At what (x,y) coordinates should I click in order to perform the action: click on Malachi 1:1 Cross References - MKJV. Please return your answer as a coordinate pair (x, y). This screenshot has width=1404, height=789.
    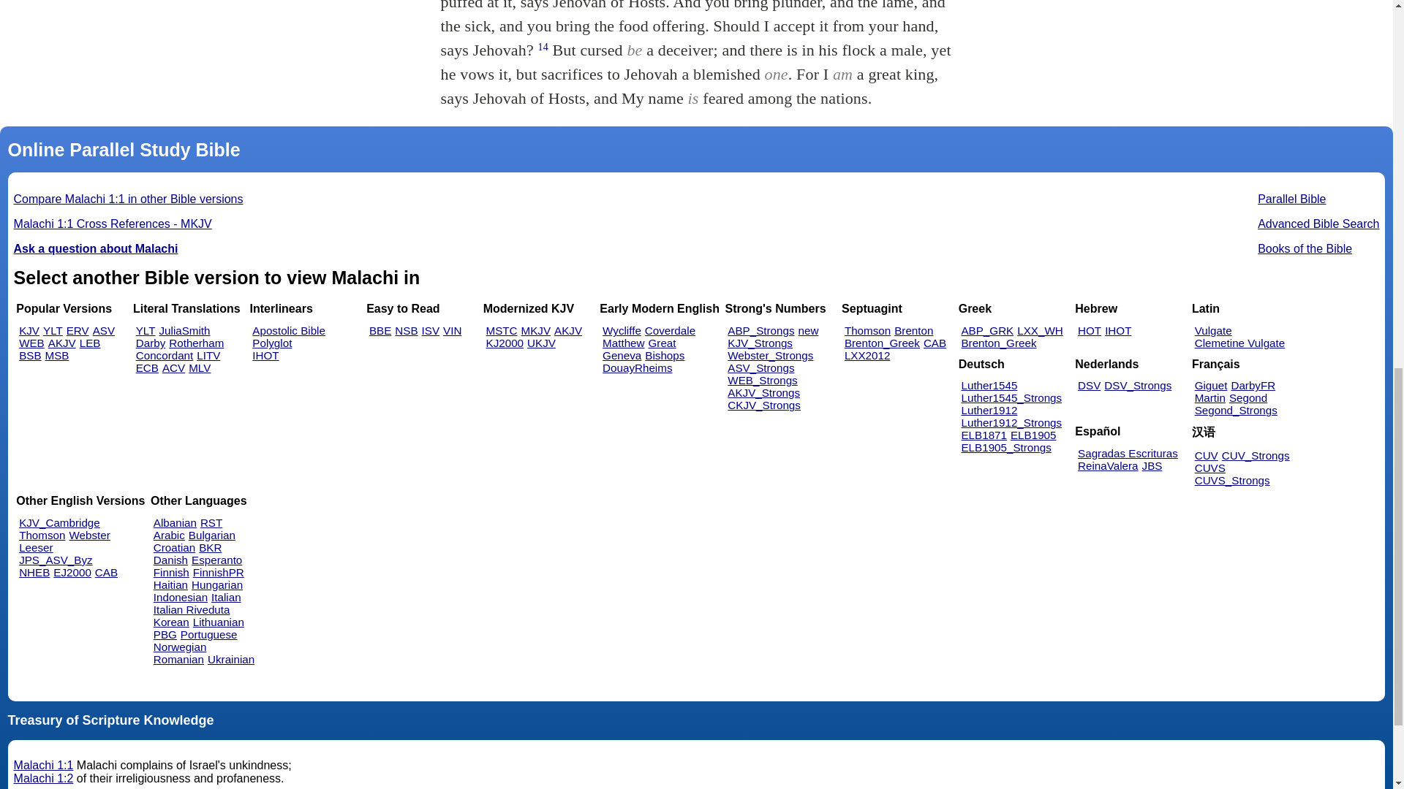
    Looking at the image, I should click on (113, 224).